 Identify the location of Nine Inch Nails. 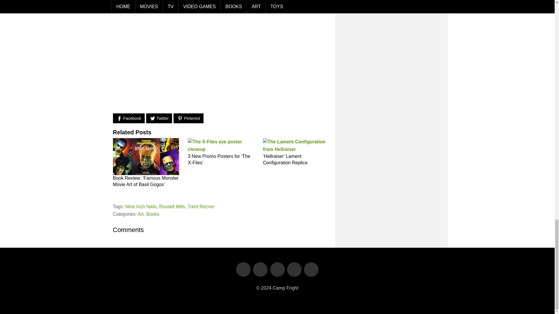
(141, 206).